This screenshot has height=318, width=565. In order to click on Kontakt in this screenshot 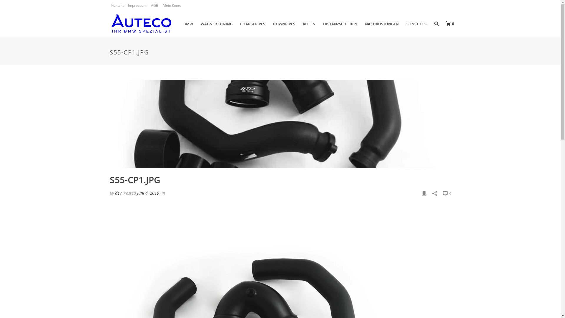, I will do `click(117, 6)`.